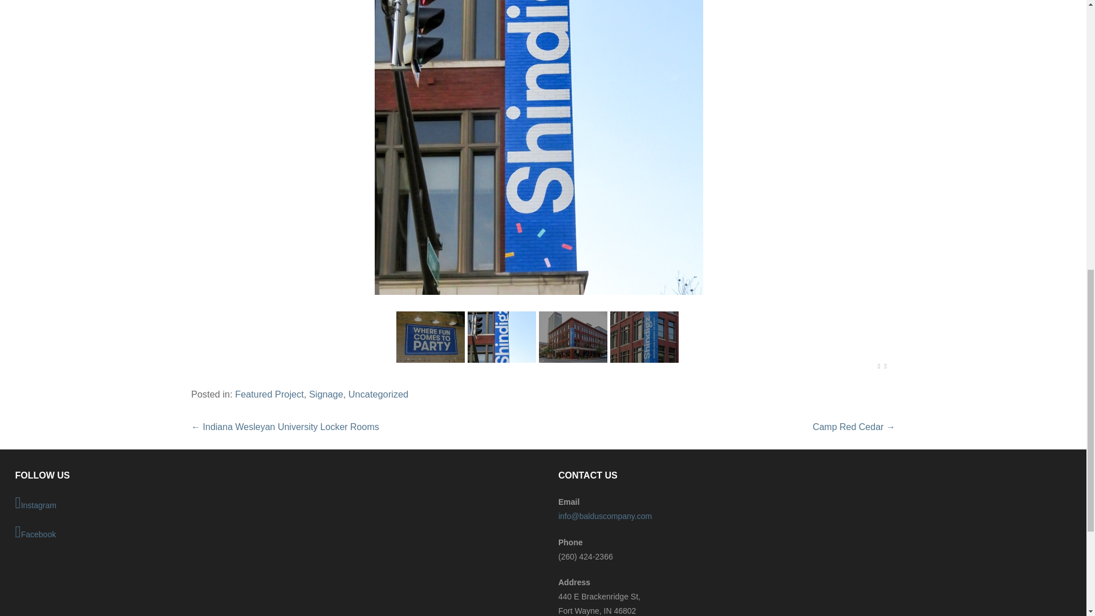  Describe the element at coordinates (271, 533) in the screenshot. I see `Visit Baldus Company Fort Wayne on Facebook` at that location.